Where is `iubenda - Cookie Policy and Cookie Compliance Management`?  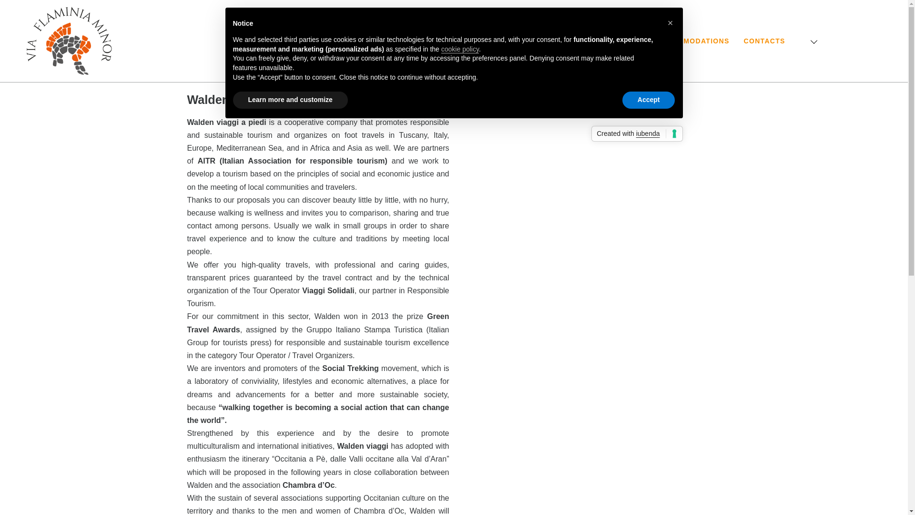 iubenda - Cookie Policy and Cookie Compliance Management is located at coordinates (637, 134).